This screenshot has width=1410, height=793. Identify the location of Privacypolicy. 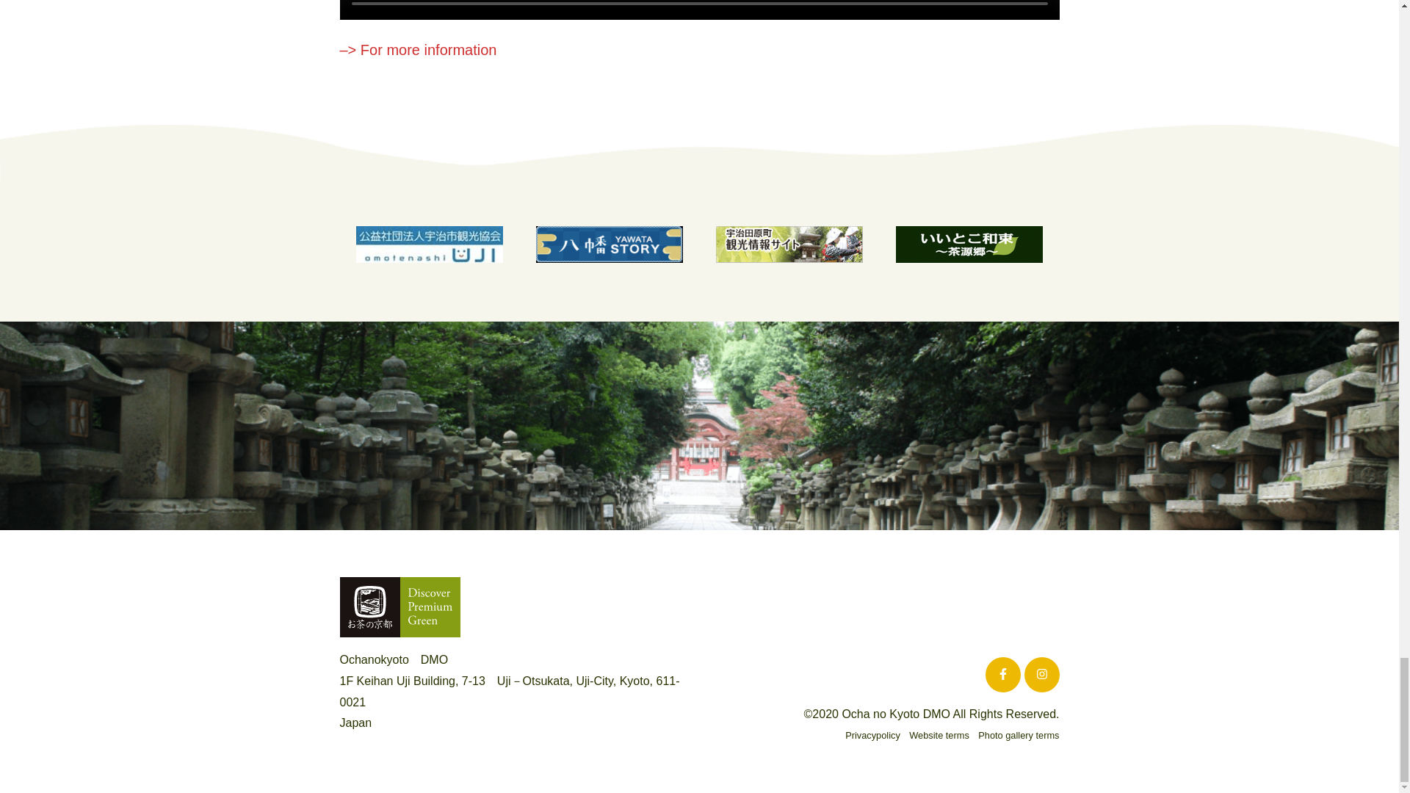
(872, 734).